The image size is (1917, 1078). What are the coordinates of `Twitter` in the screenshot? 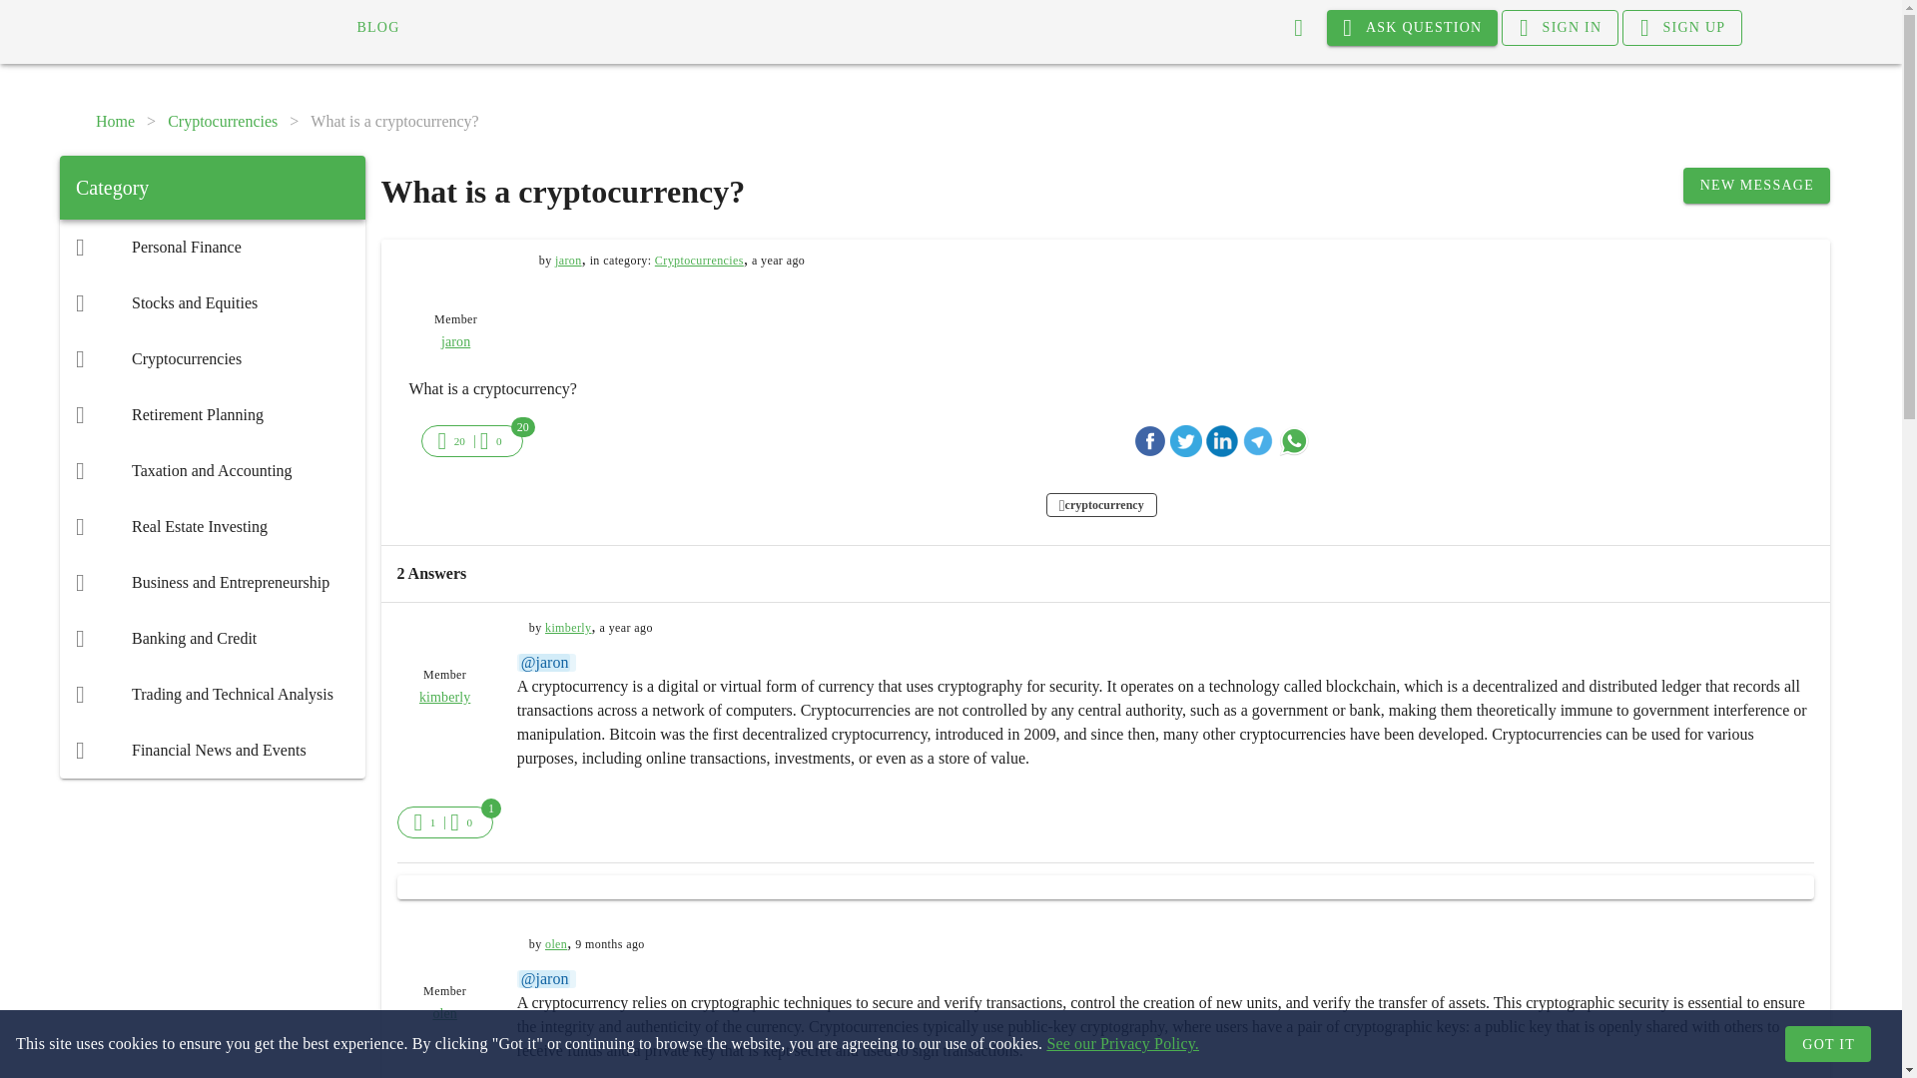 It's located at (1185, 440).